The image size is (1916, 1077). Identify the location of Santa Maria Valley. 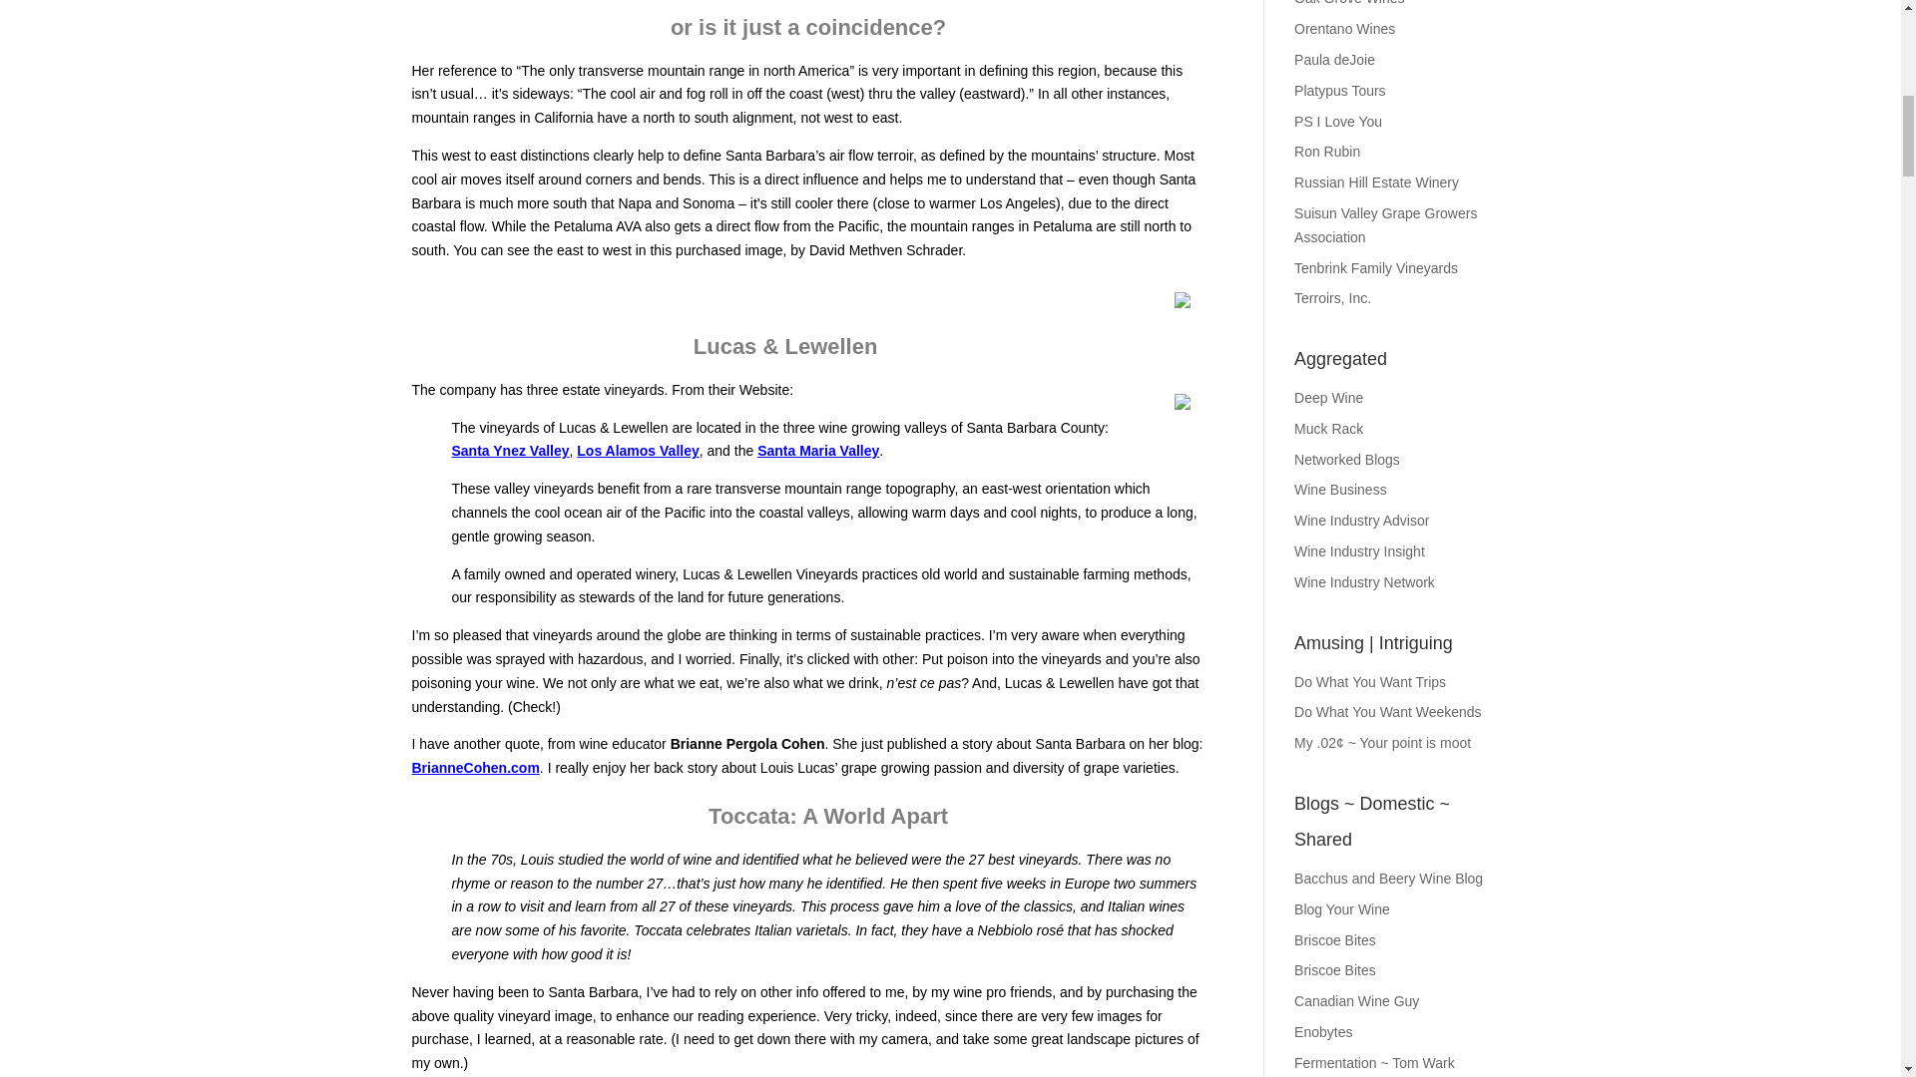
(818, 451).